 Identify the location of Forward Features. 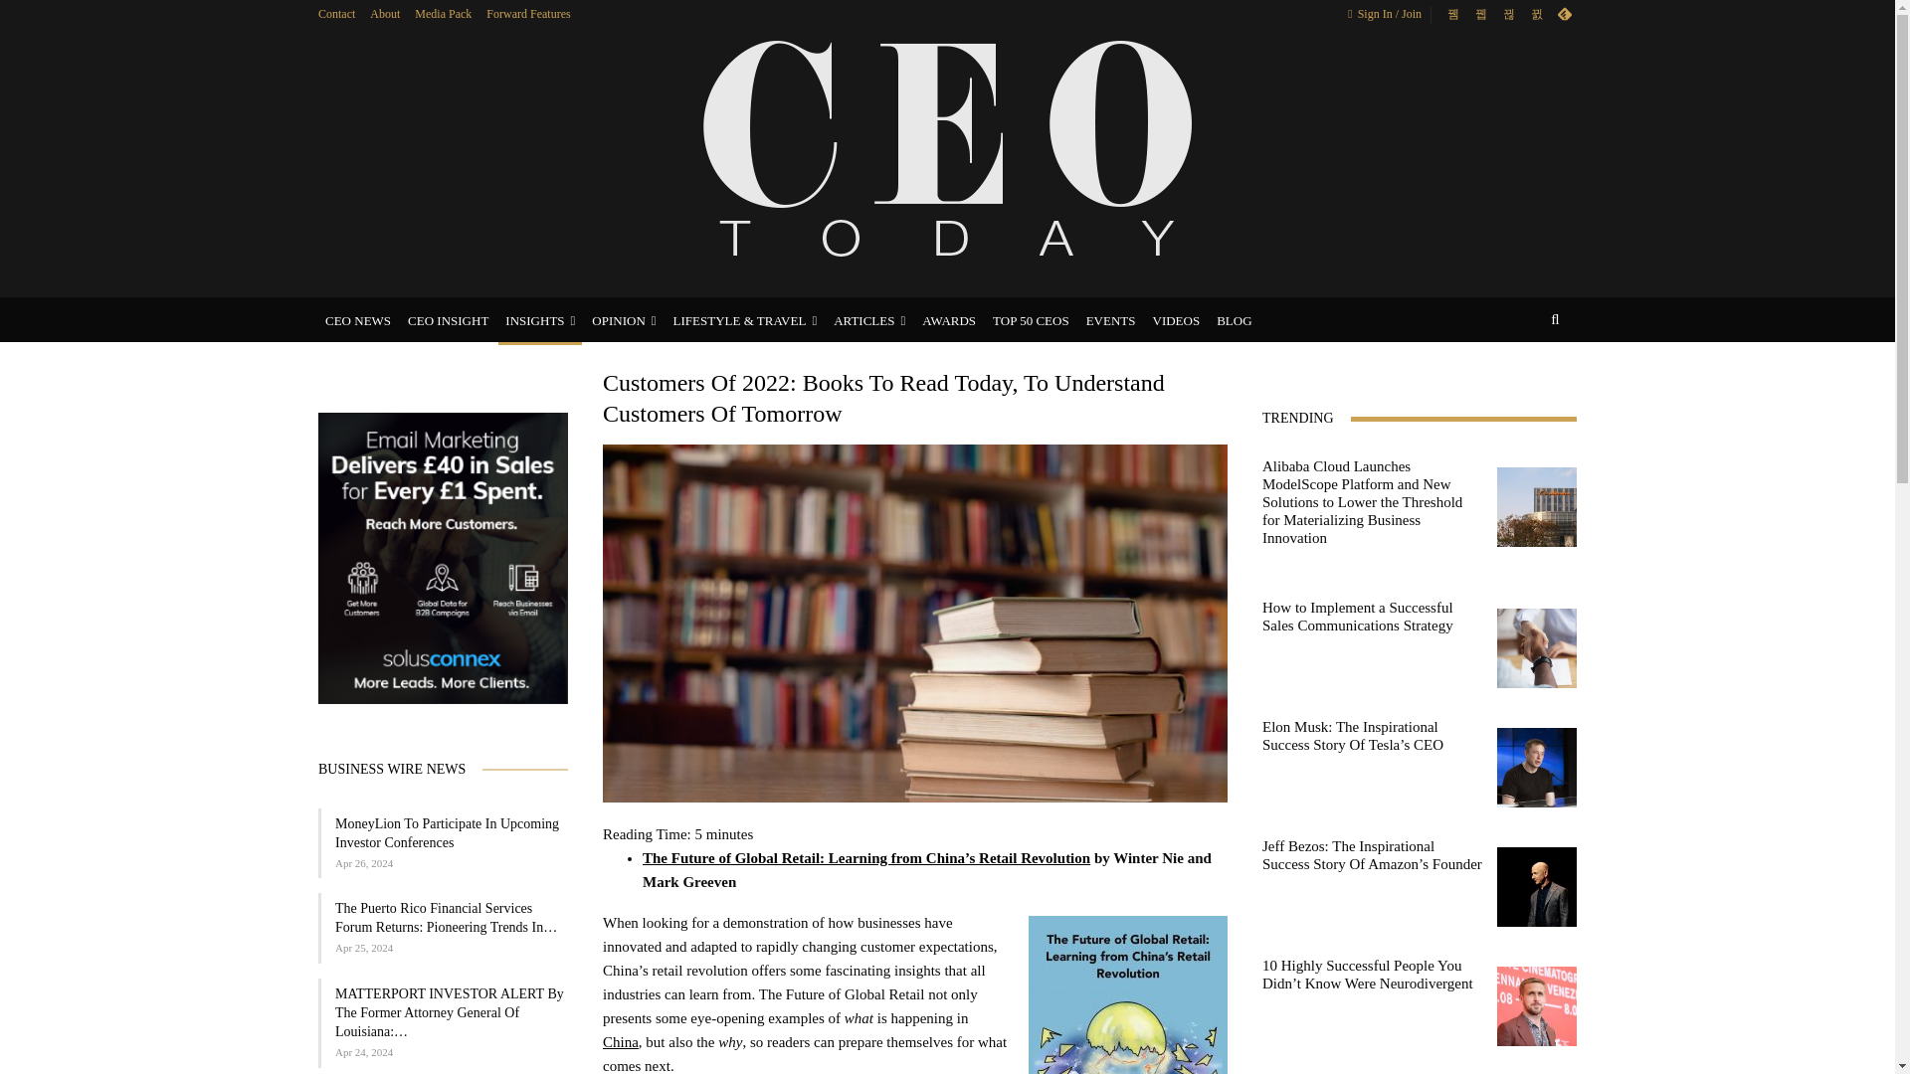
(527, 13).